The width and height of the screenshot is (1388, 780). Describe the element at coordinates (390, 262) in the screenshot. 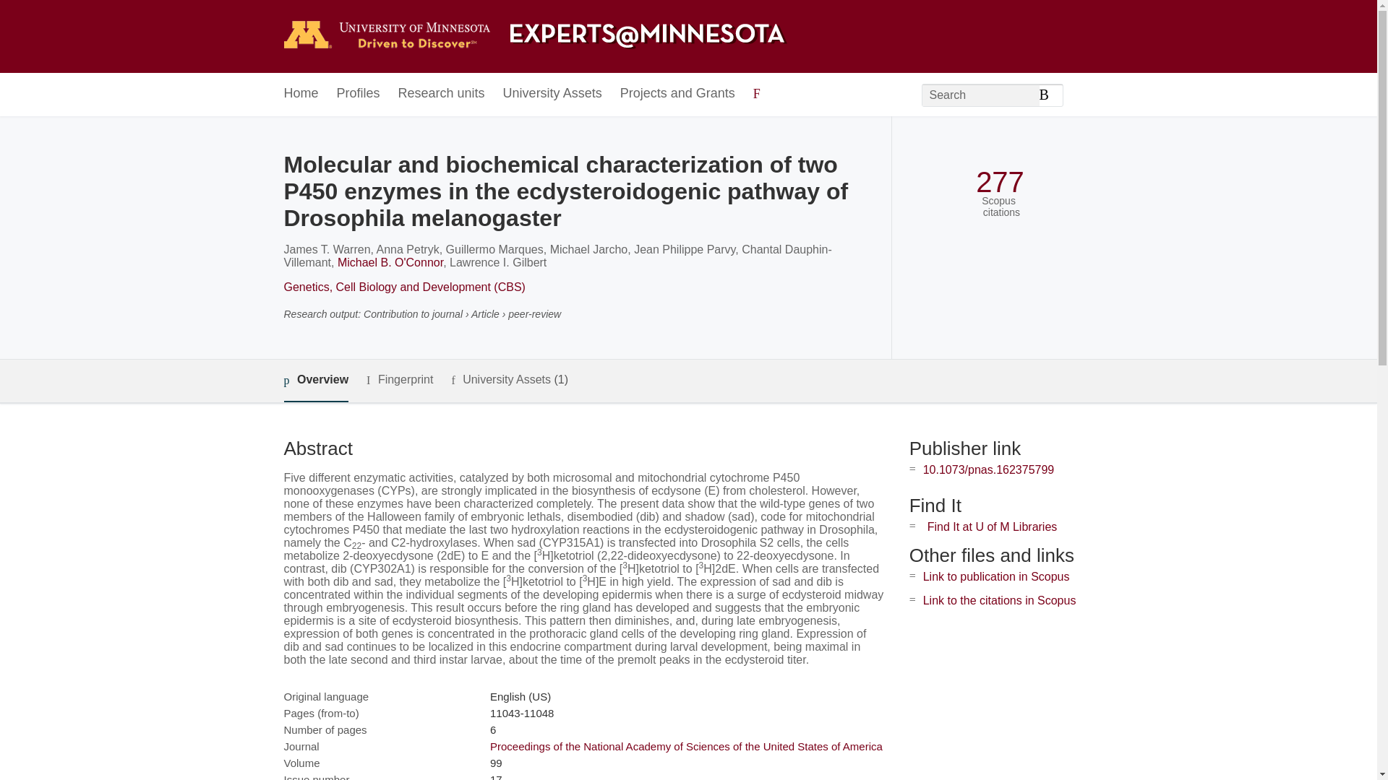

I see `Michael B. O'Connor` at that location.